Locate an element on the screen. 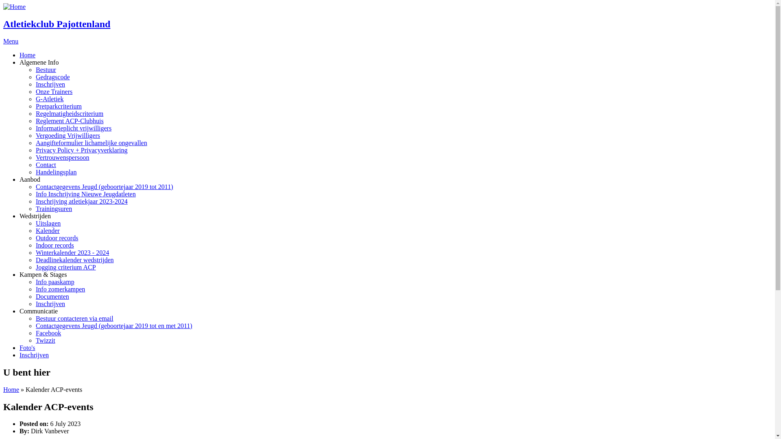 This screenshot has width=781, height=439. Onze Trainers is located at coordinates (54, 92).